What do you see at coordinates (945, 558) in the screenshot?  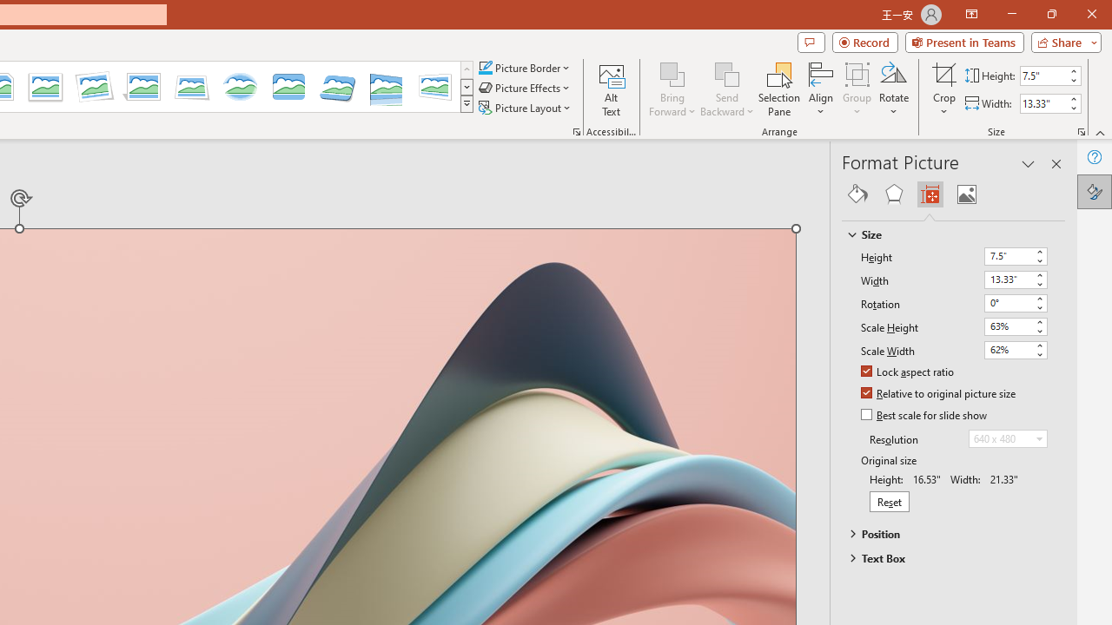 I see `Text Box` at bounding box center [945, 558].